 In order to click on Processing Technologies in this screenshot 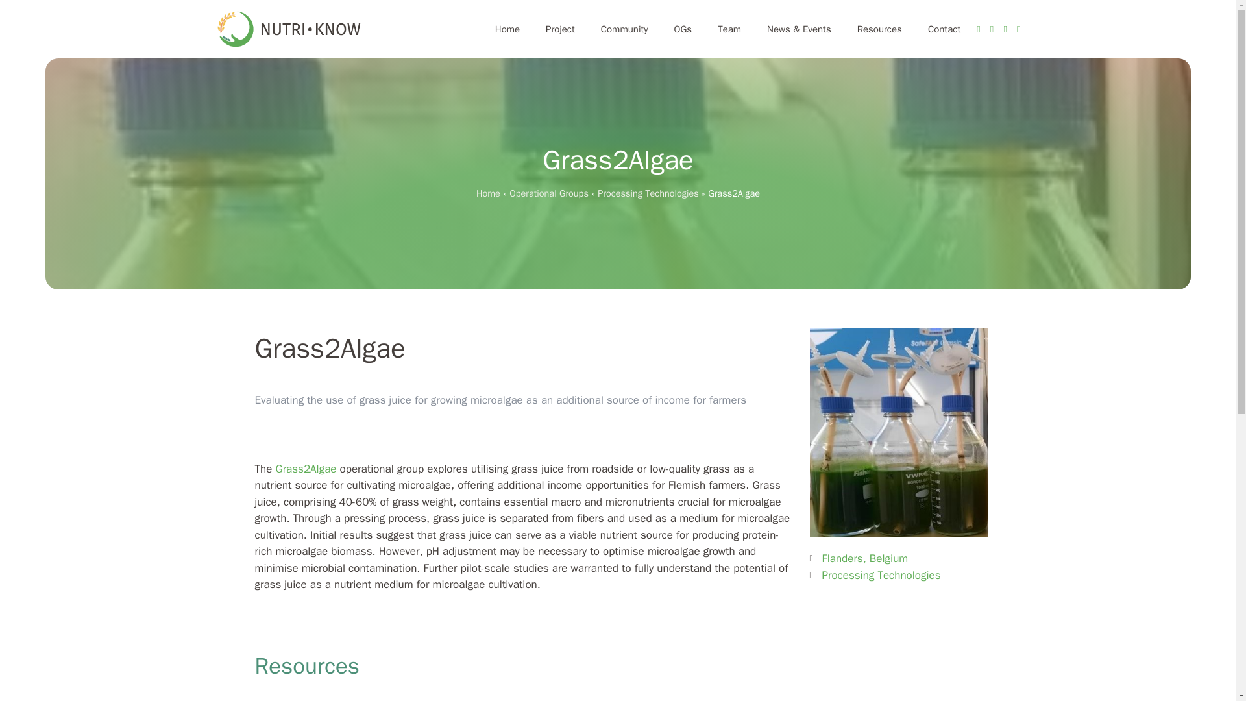, I will do `click(648, 193)`.